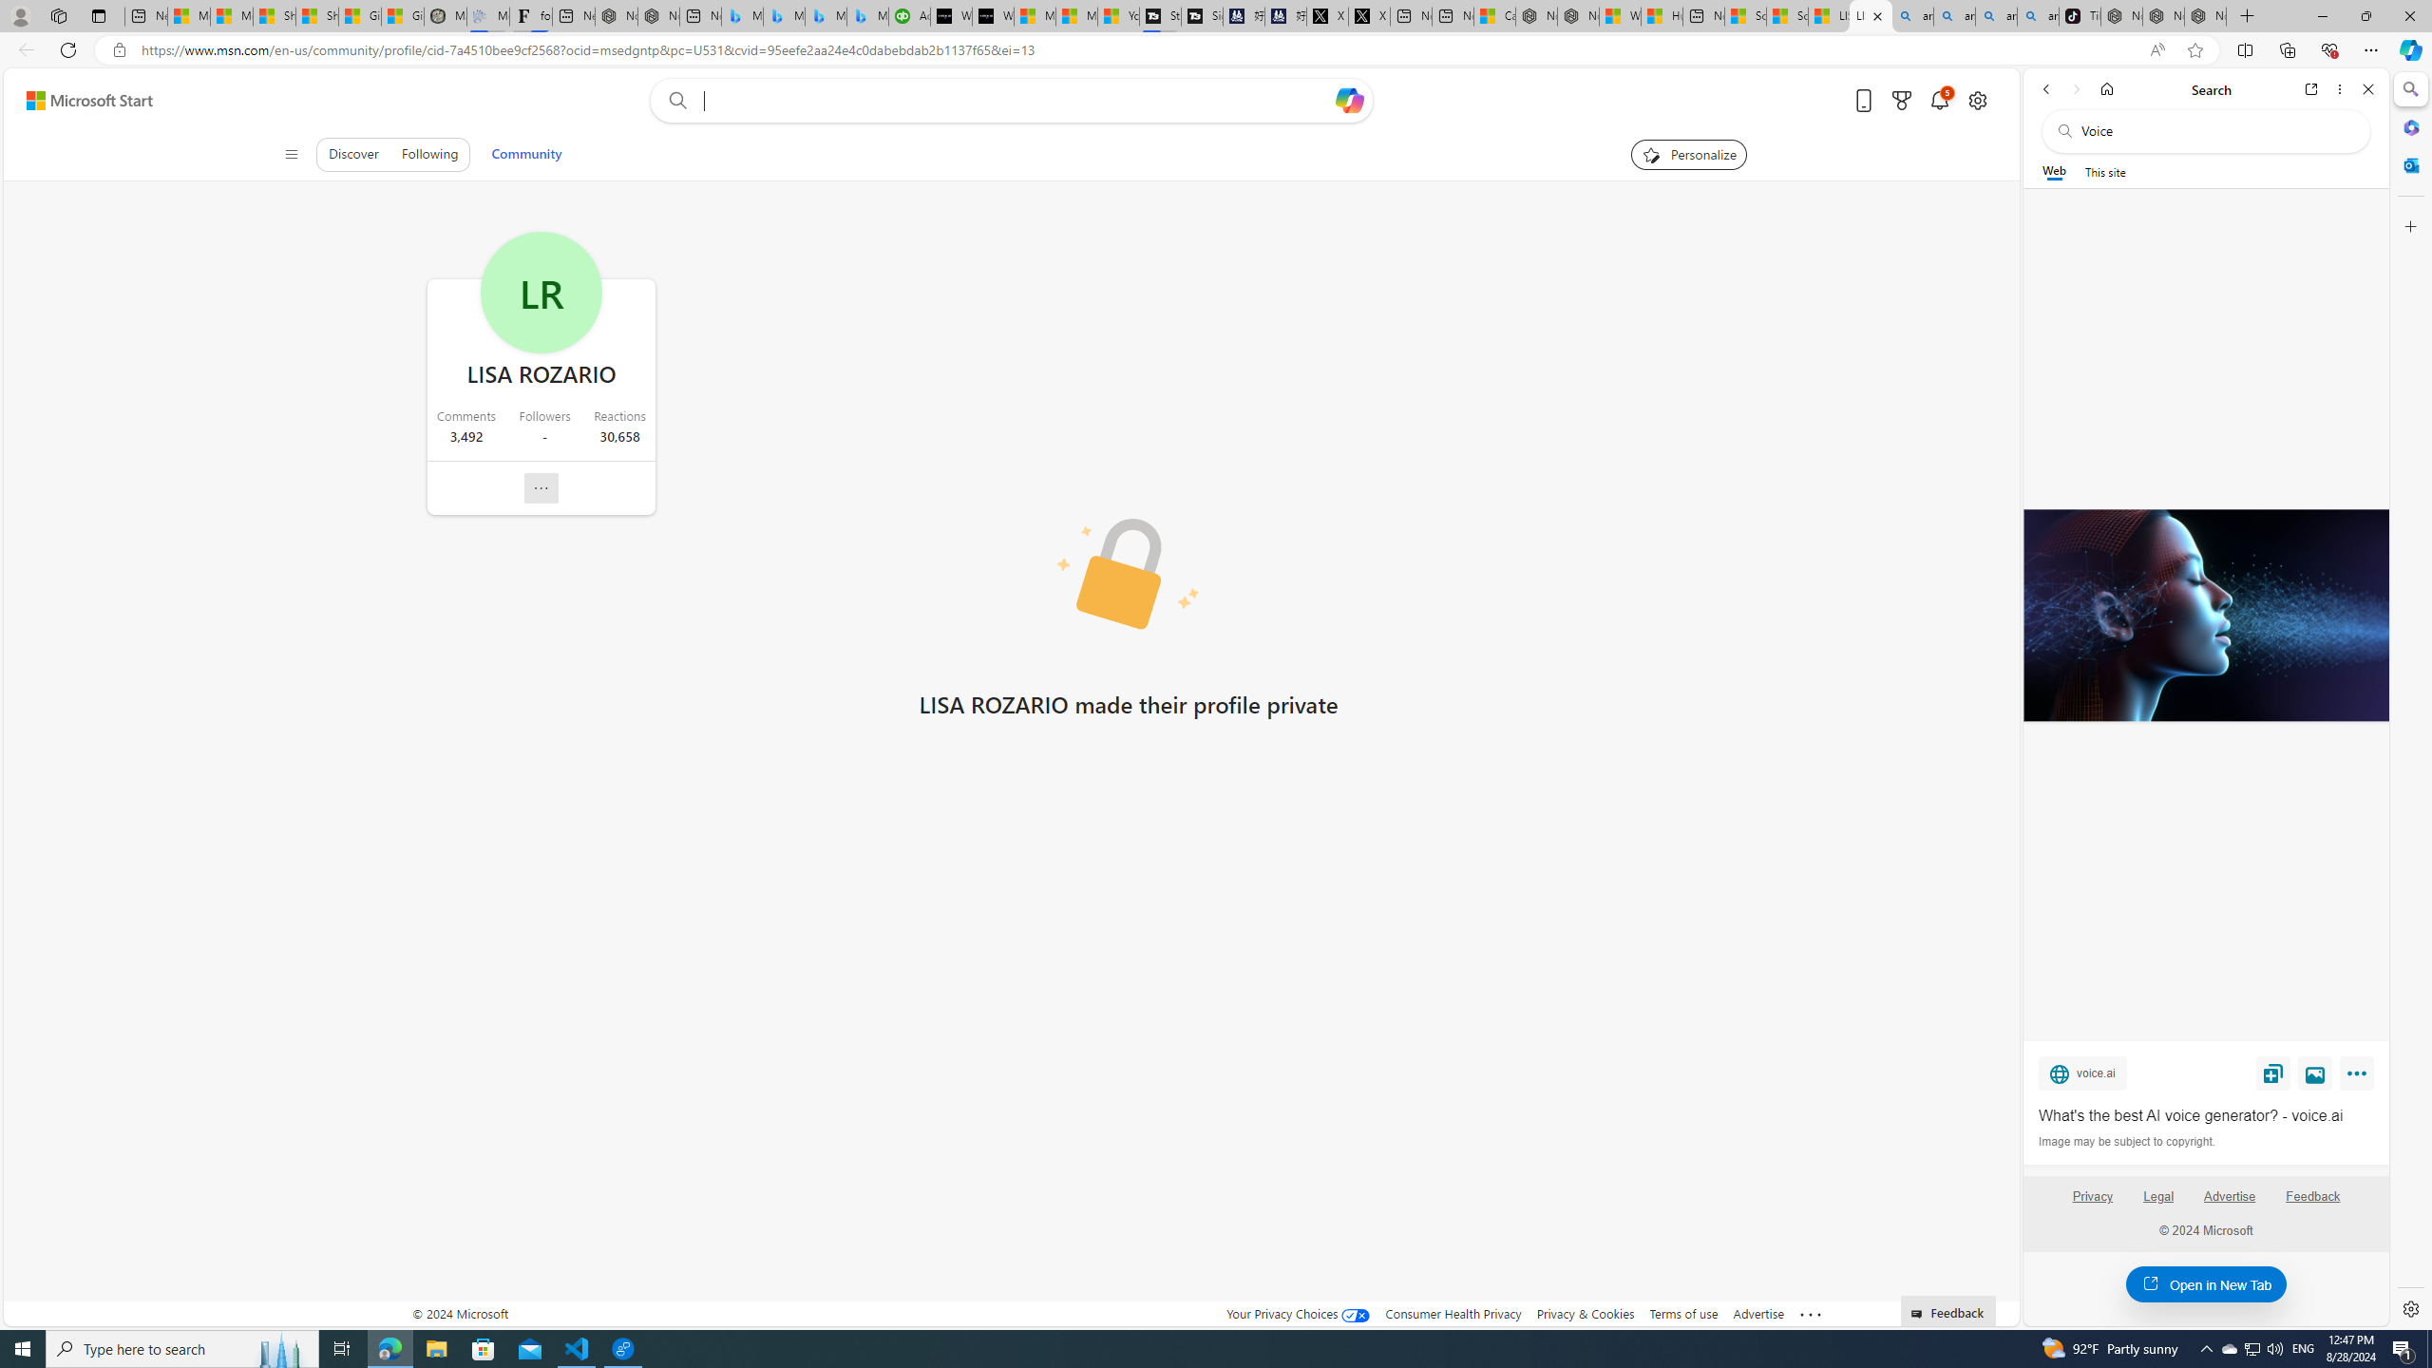  I want to click on What's the best AI voice generator? - voice.ai, so click(2205, 616).